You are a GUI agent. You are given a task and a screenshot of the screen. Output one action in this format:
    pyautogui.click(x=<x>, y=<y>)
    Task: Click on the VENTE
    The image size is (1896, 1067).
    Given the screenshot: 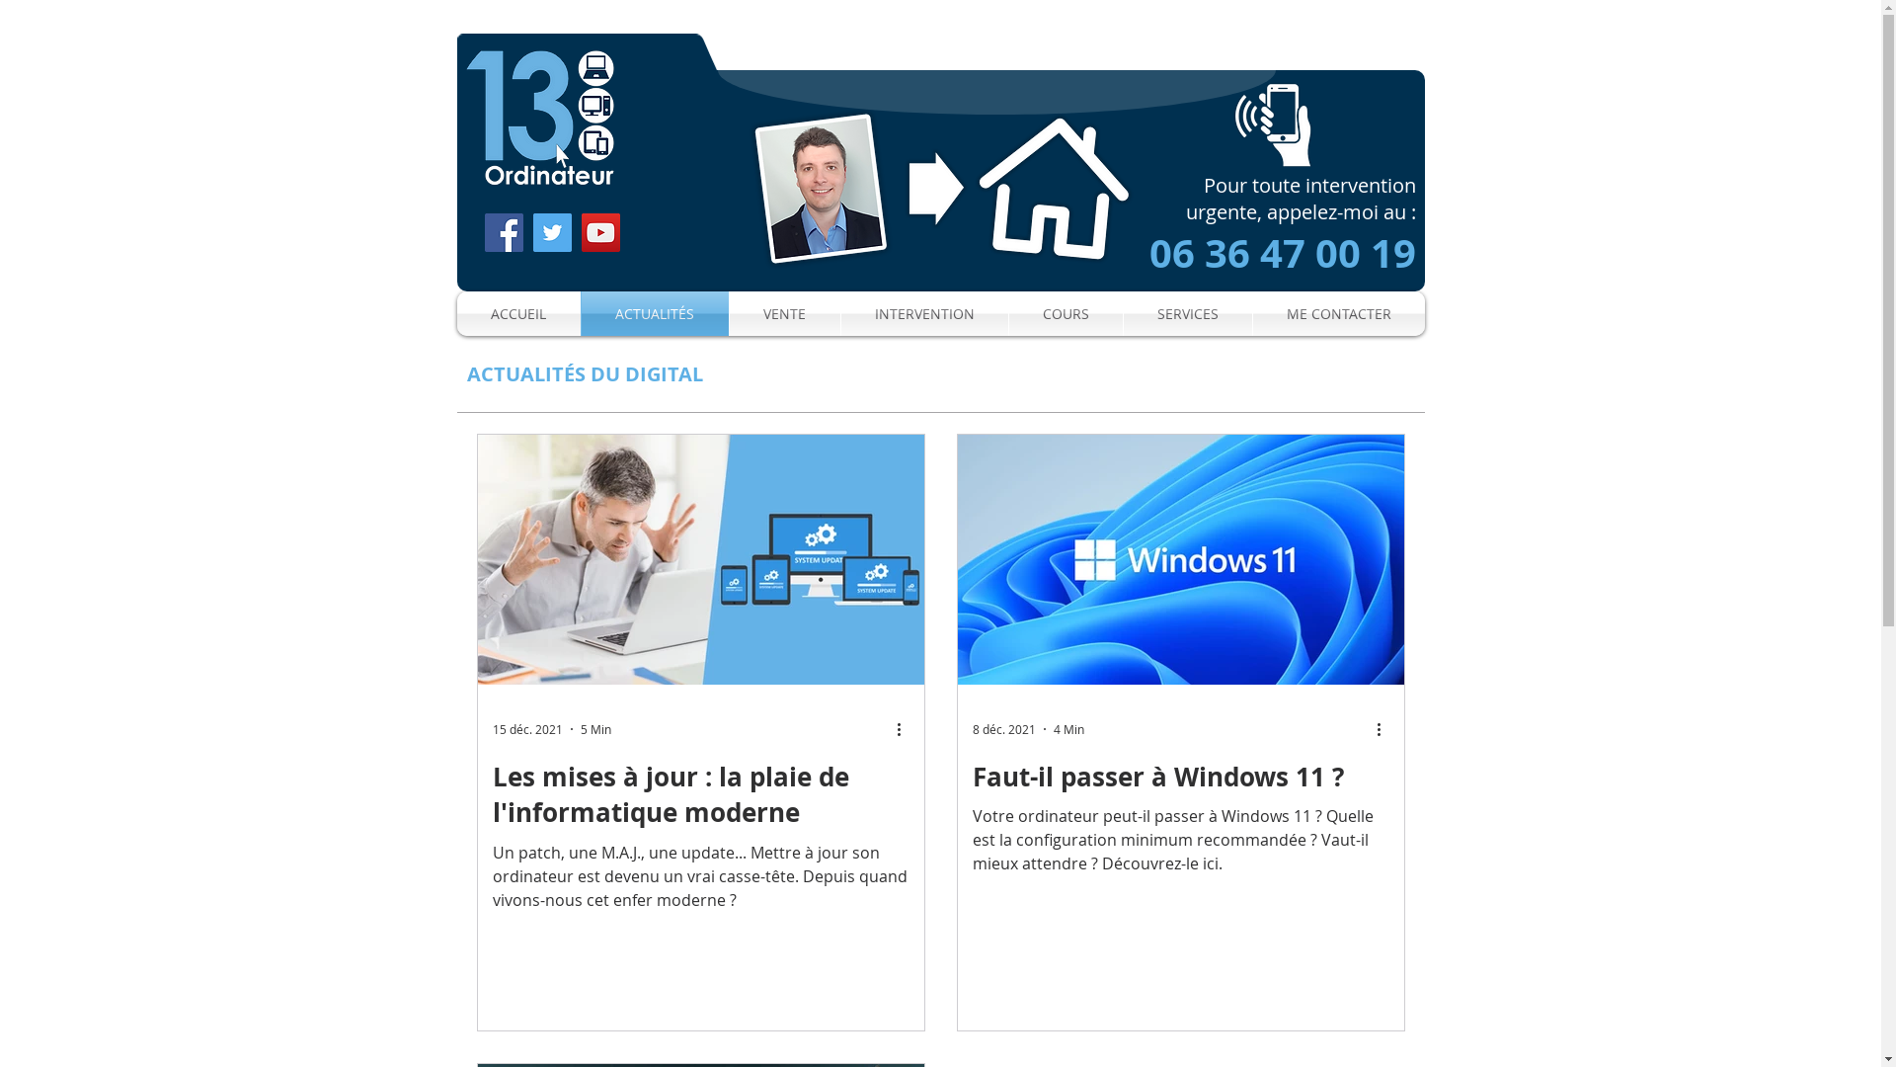 What is the action you would take?
    pyautogui.click(x=784, y=314)
    